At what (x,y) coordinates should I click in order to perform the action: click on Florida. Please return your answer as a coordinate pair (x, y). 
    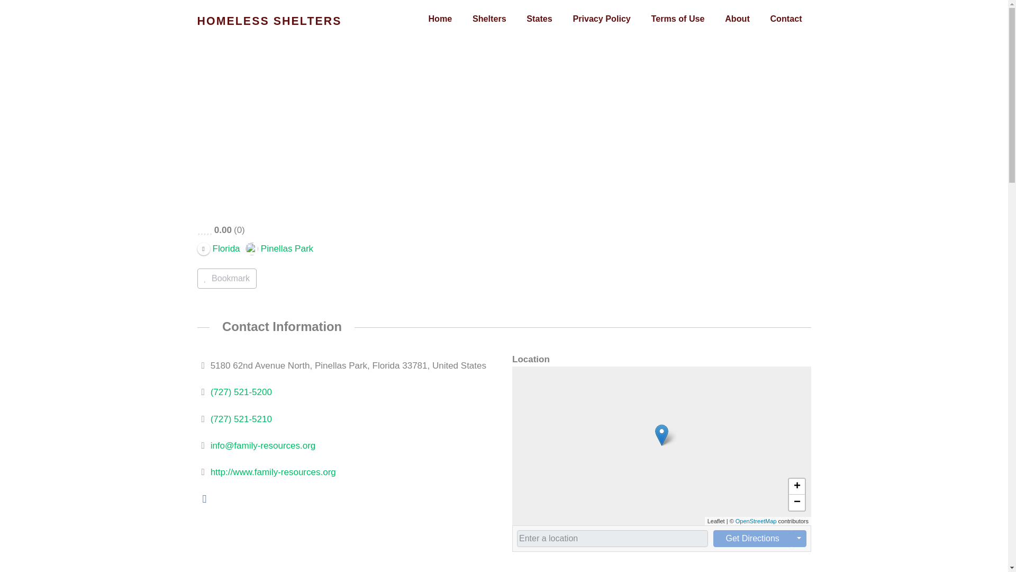
    Looking at the image, I should click on (218, 248).